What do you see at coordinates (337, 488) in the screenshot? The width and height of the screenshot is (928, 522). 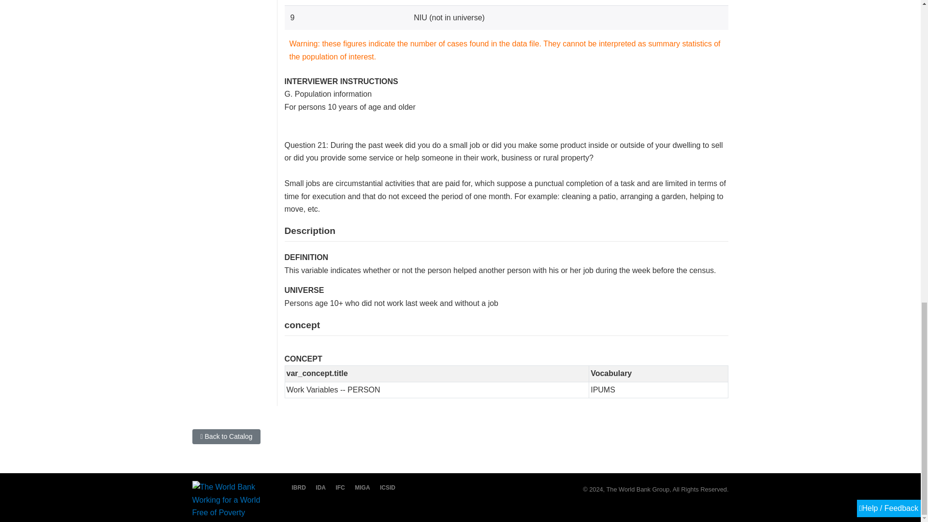 I see `IFC` at bounding box center [337, 488].